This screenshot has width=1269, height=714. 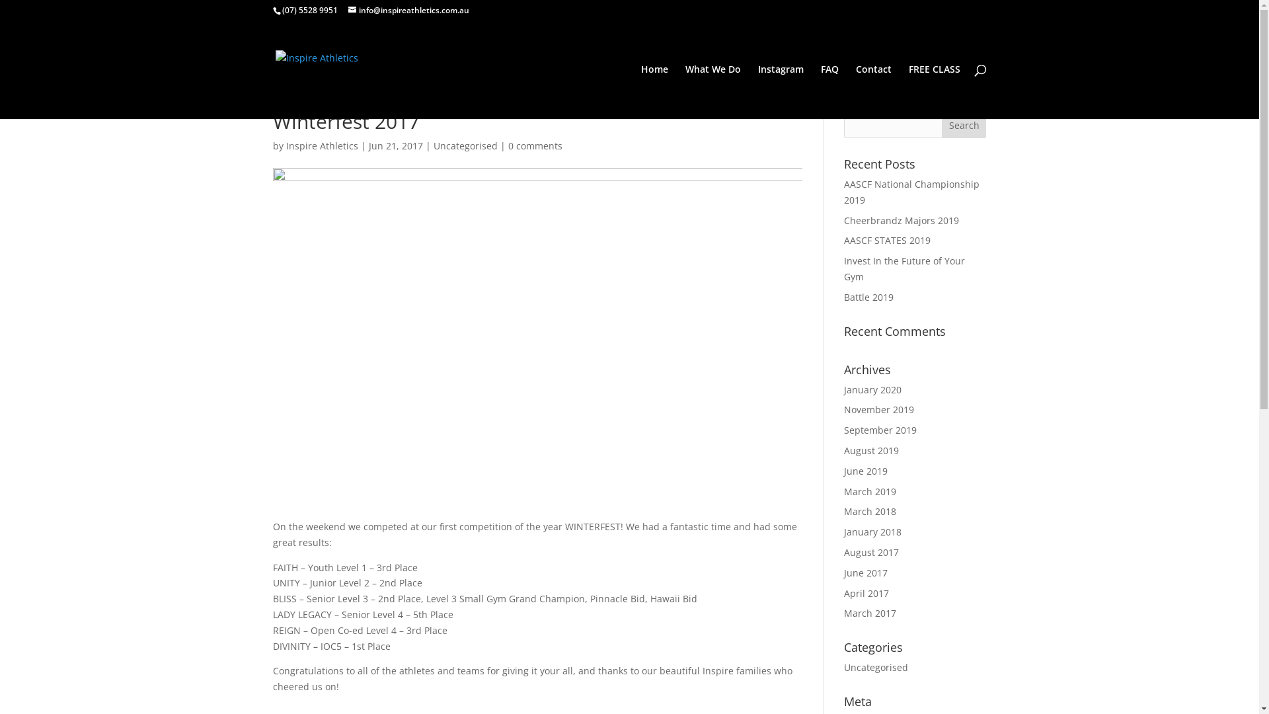 What do you see at coordinates (866, 471) in the screenshot?
I see `June 2019` at bounding box center [866, 471].